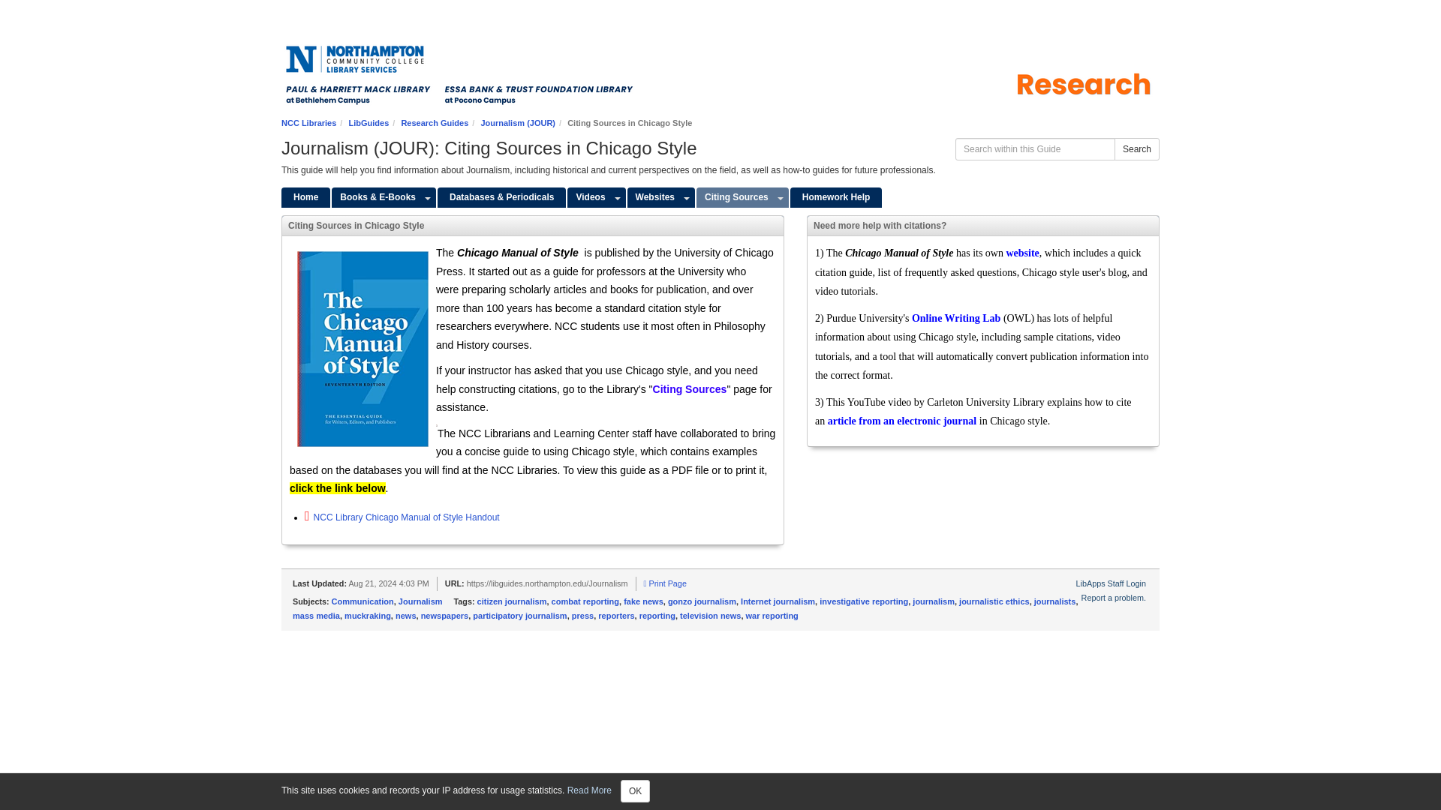  Describe the element at coordinates (665, 583) in the screenshot. I see `Print Page` at that location.